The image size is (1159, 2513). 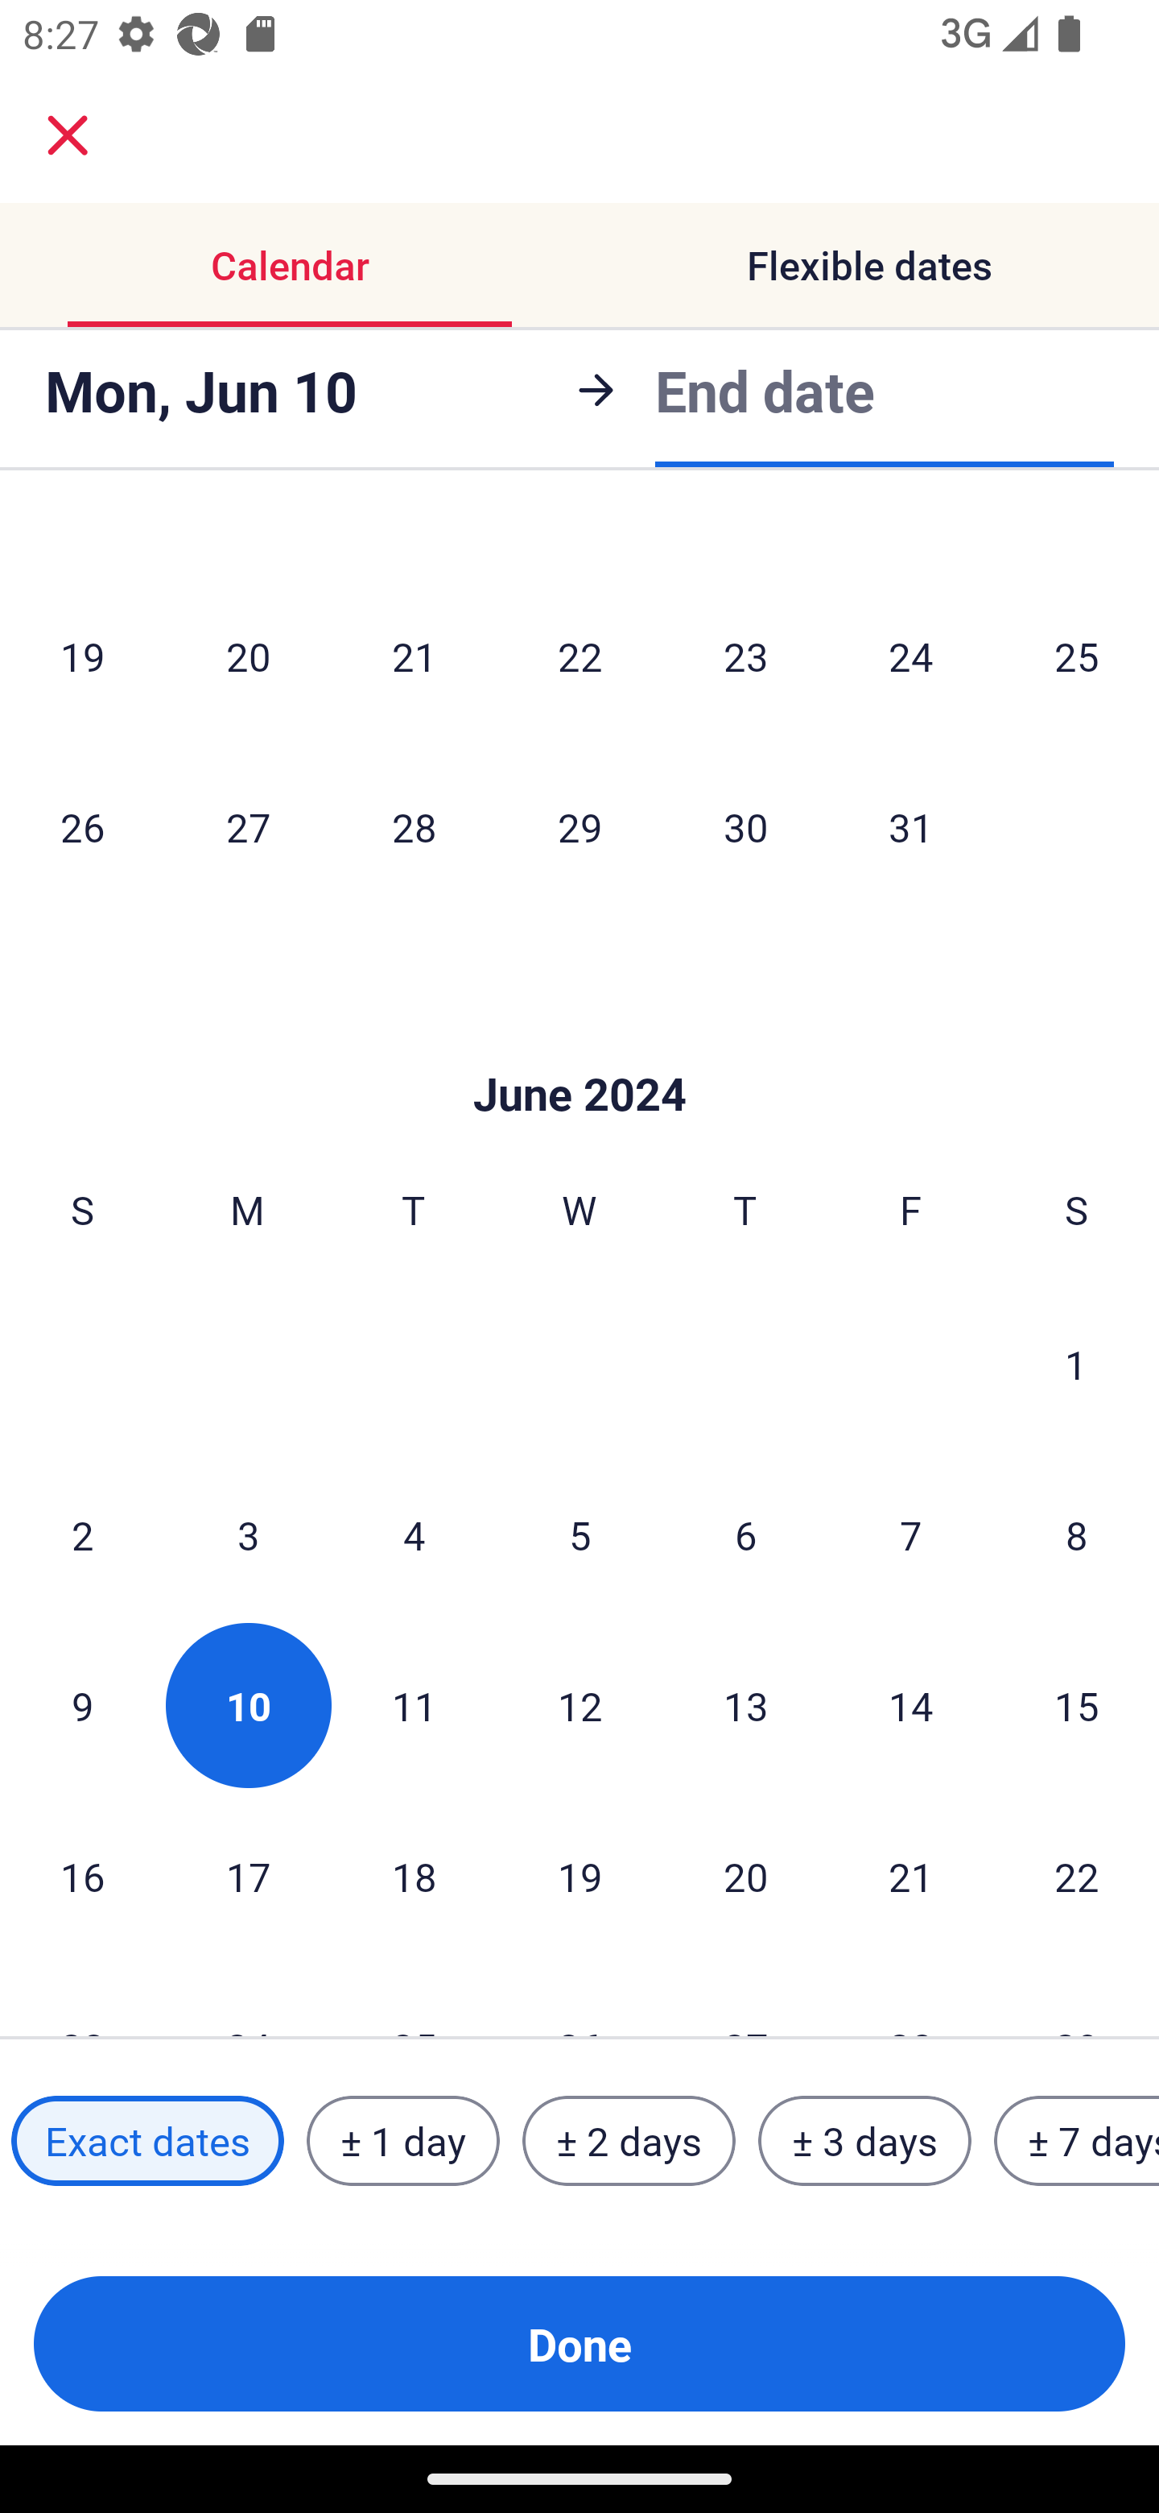 I want to click on 3 Monday, June 3, 2024, so click(x=248, y=1535).